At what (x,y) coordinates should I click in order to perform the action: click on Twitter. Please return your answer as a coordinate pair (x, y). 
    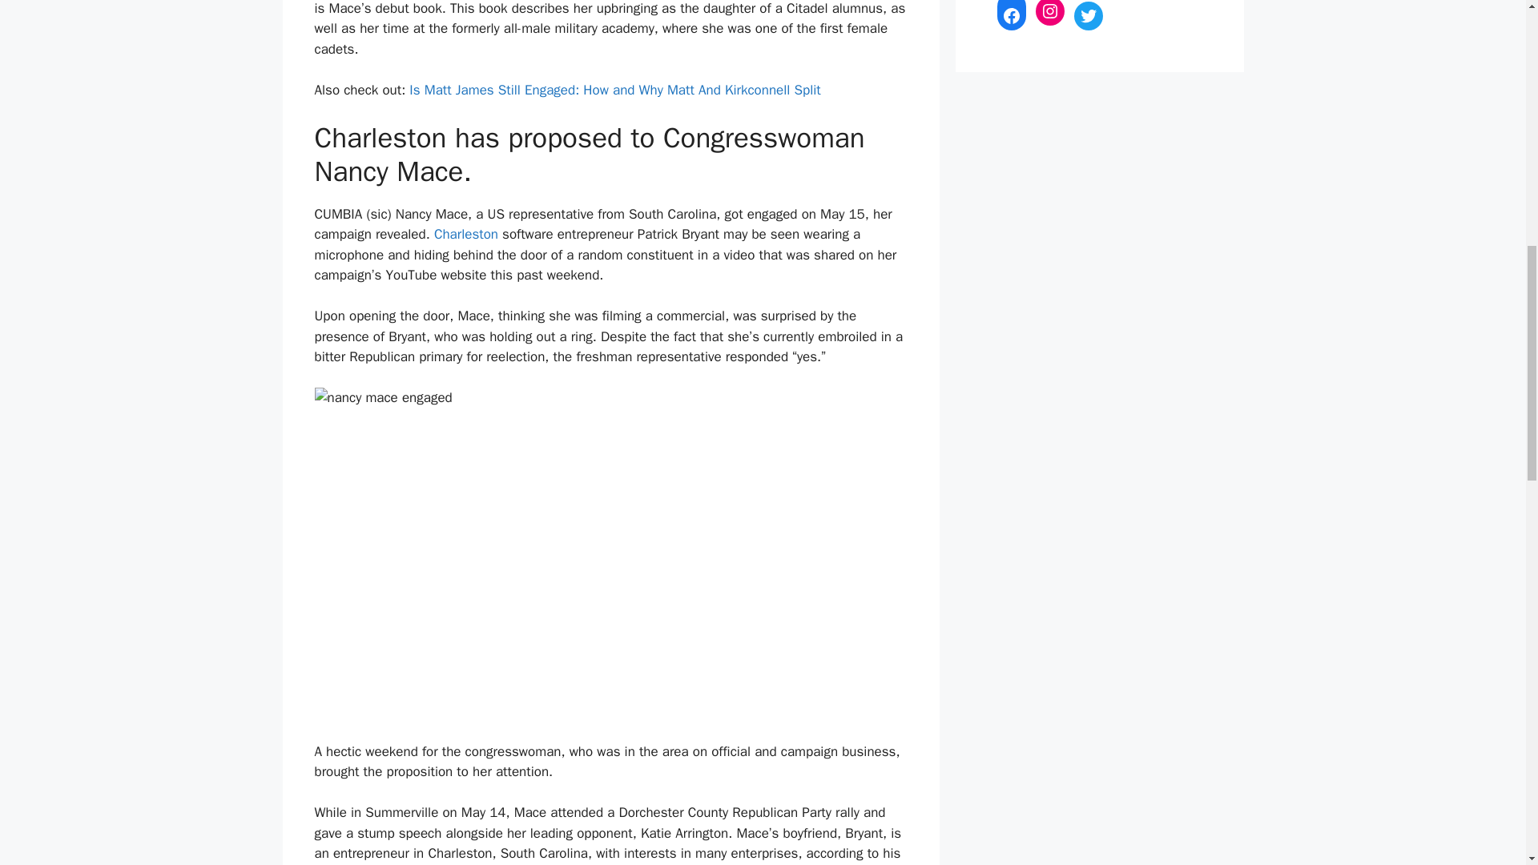
    Looking at the image, I should click on (1088, 16).